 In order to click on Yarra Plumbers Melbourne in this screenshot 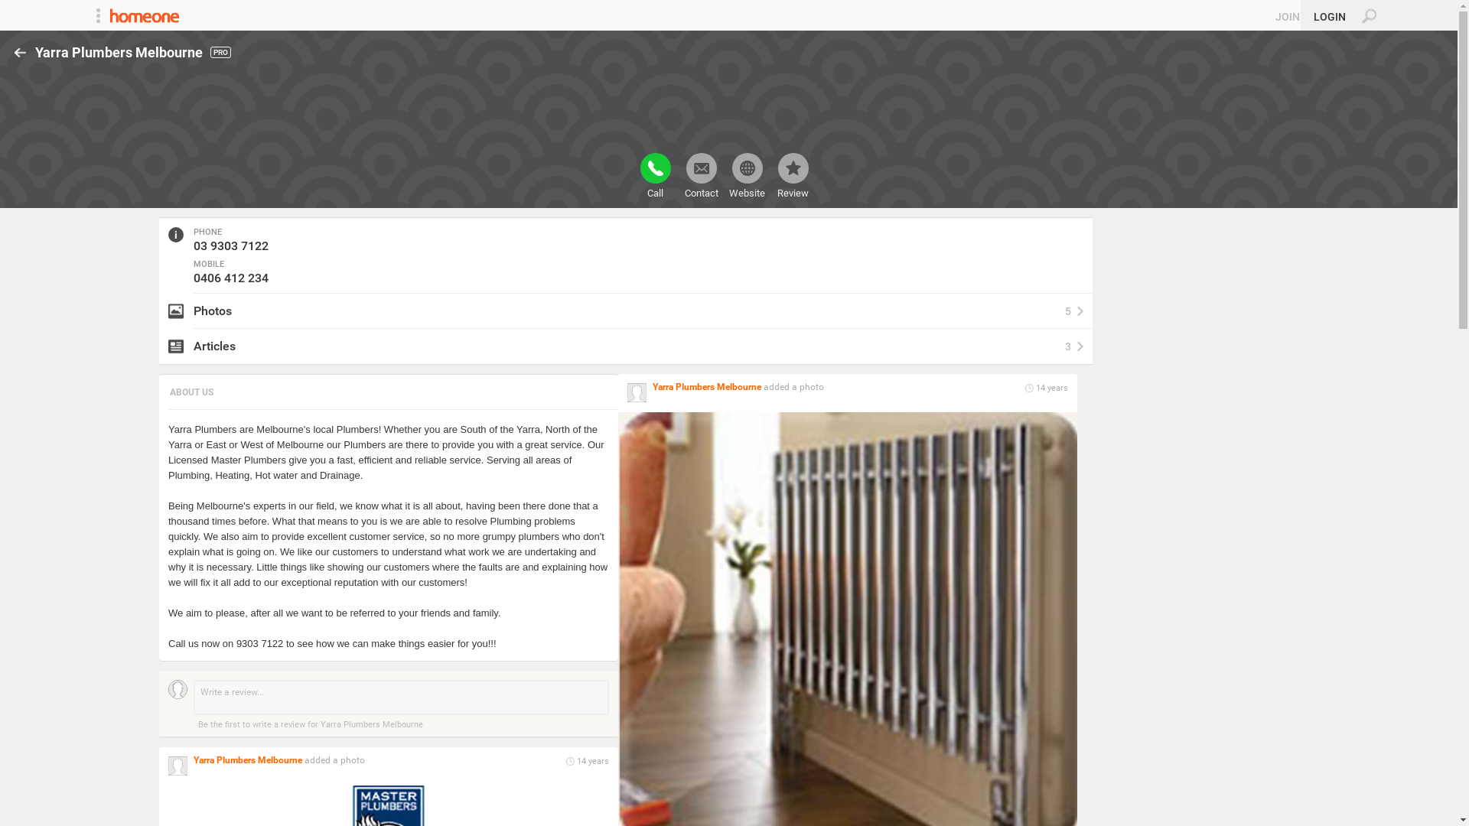, I will do `click(707, 387)`.